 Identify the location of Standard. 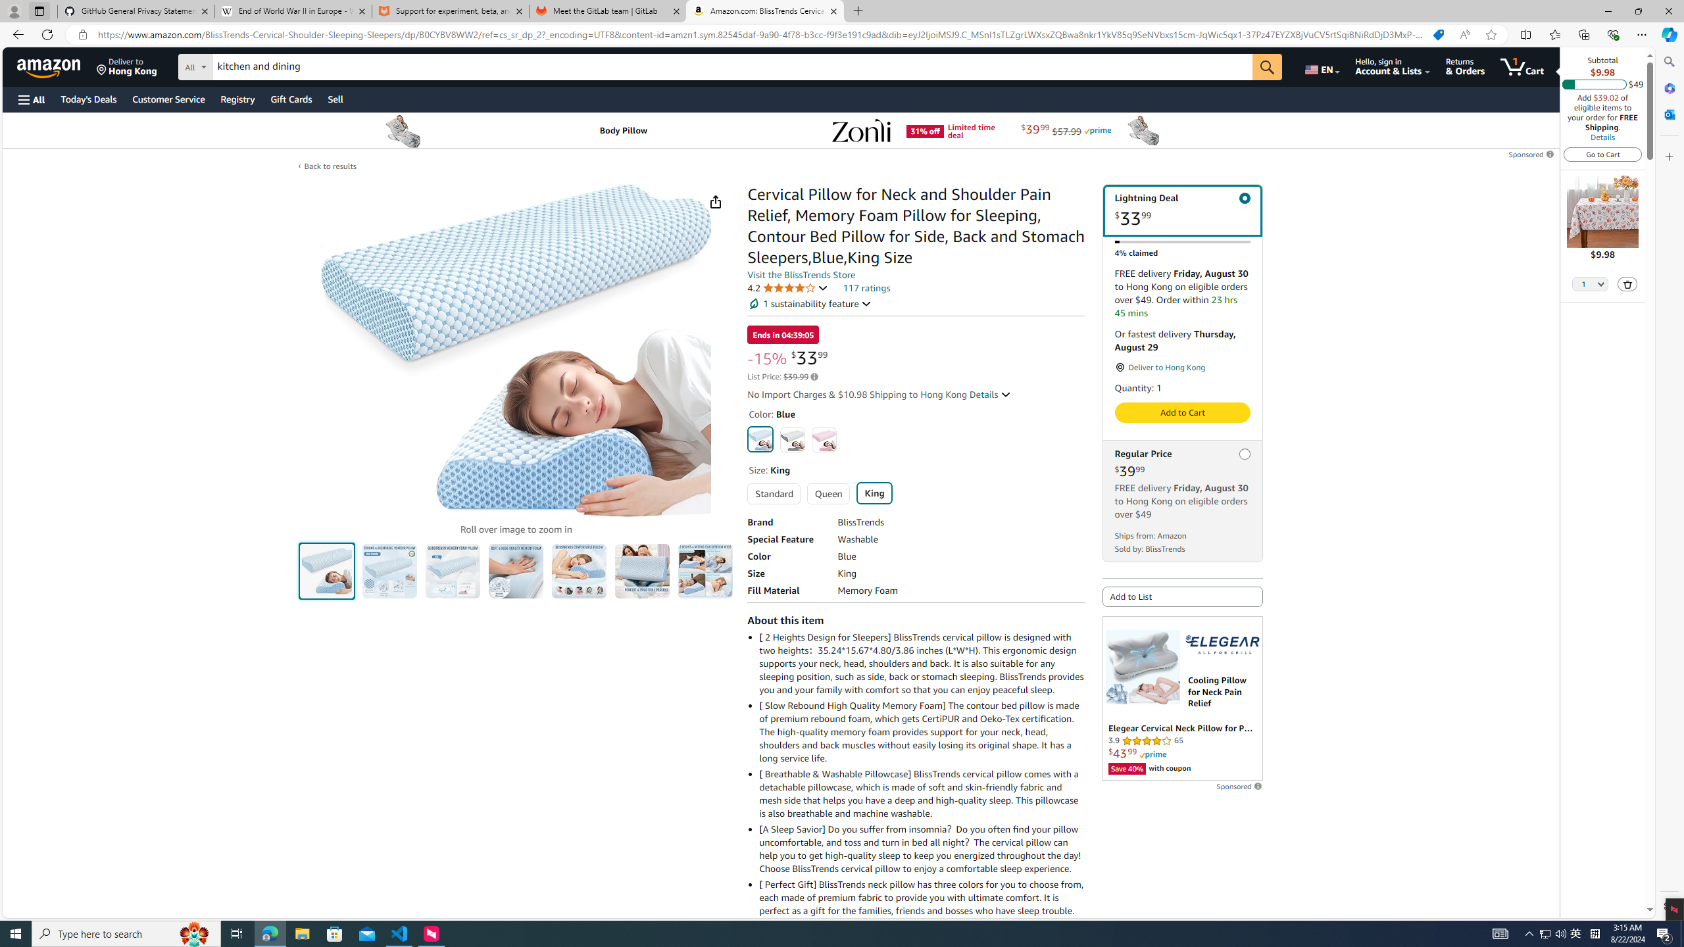
(774, 493).